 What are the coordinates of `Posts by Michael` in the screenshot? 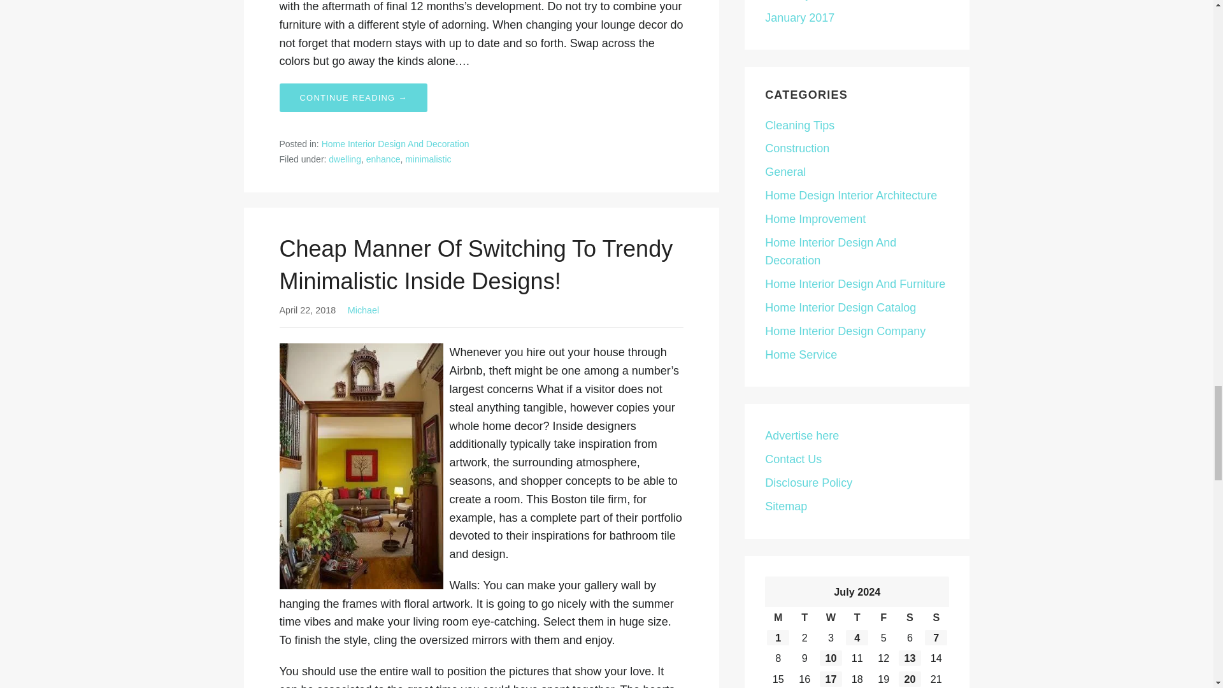 It's located at (363, 310).